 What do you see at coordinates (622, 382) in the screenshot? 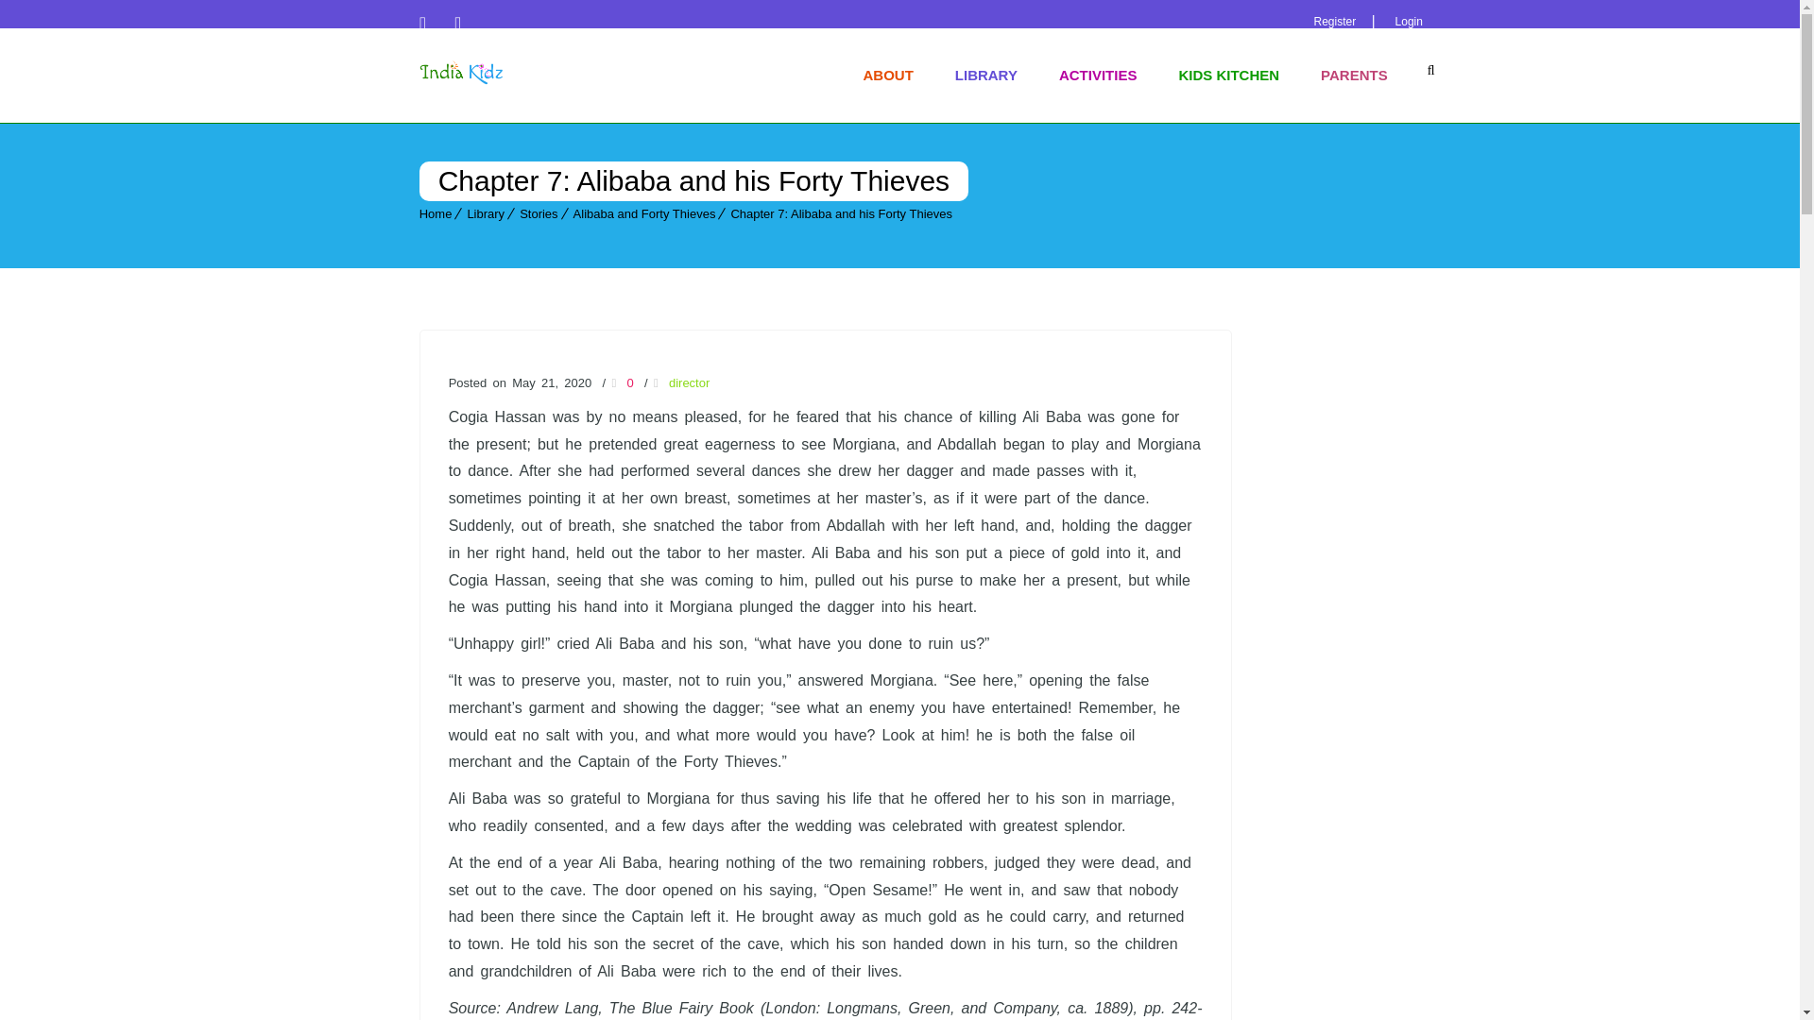
I see `0` at bounding box center [622, 382].